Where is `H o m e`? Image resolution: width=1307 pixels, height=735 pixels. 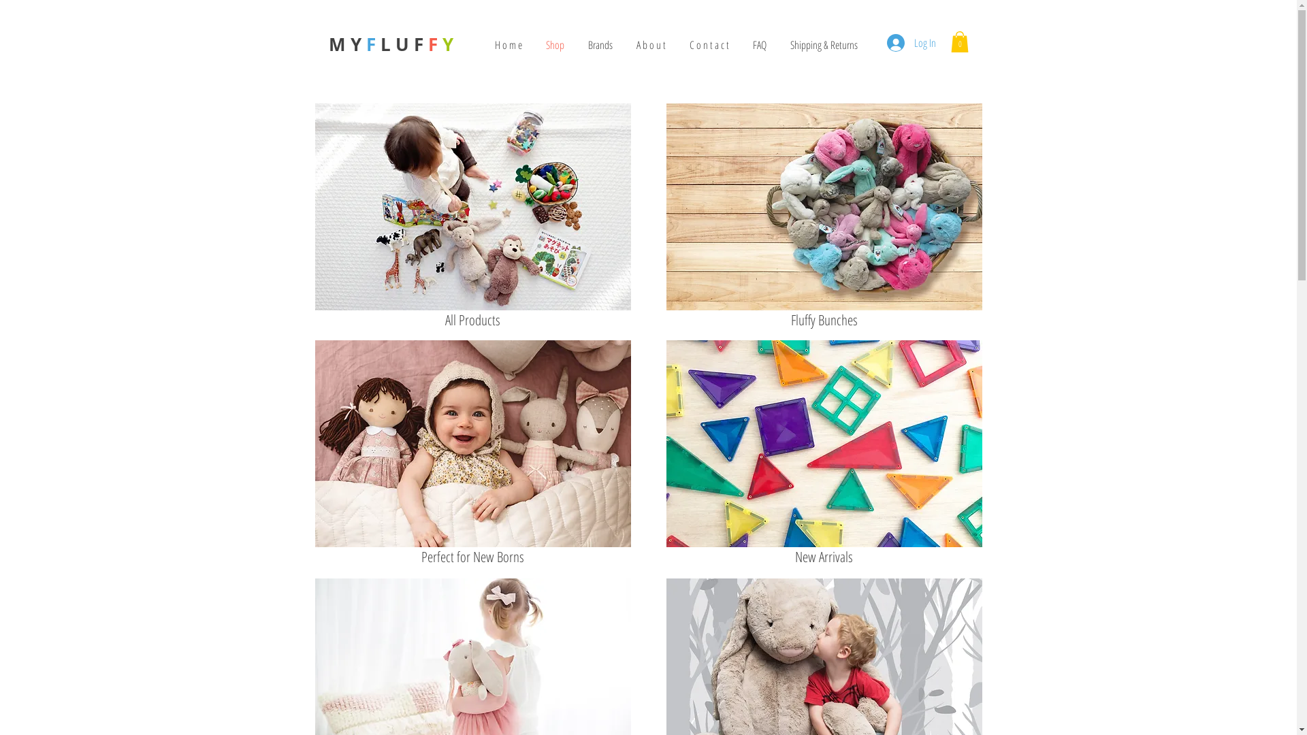 H o m e is located at coordinates (509, 45).